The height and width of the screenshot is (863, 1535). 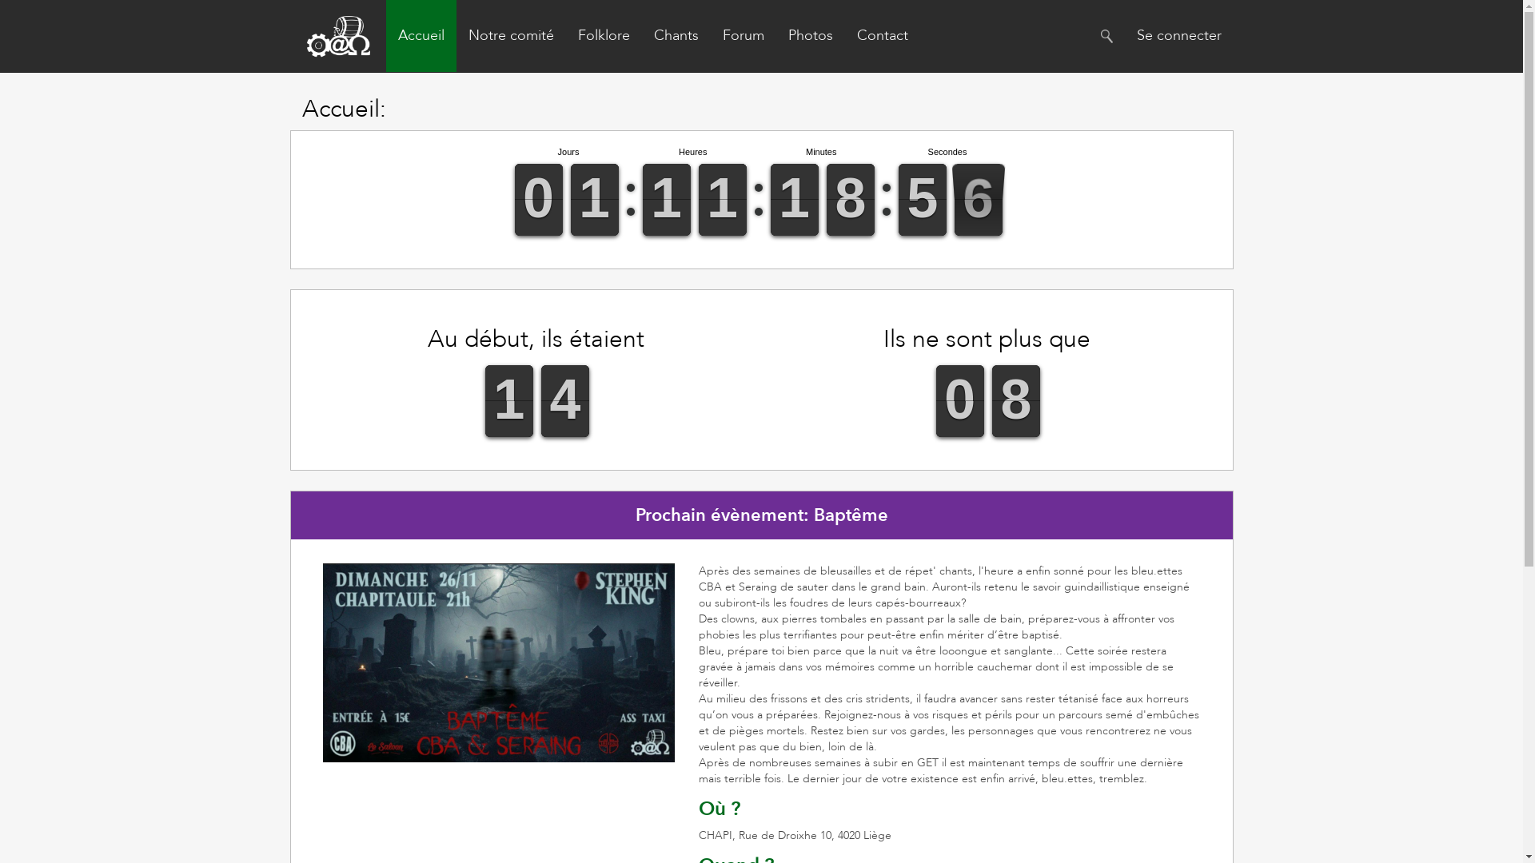 What do you see at coordinates (923, 200) in the screenshot?
I see `1` at bounding box center [923, 200].